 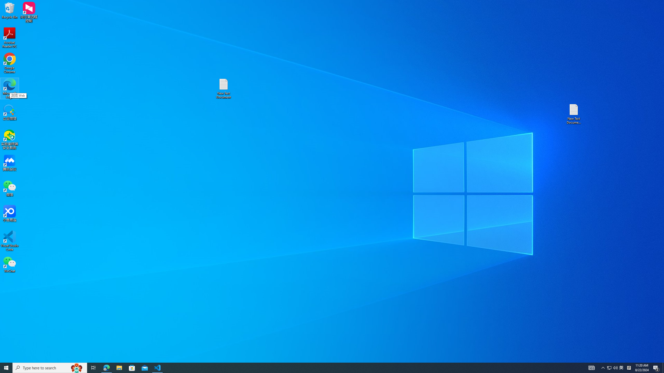 I want to click on AutomationID: 4105, so click(x=612, y=368).